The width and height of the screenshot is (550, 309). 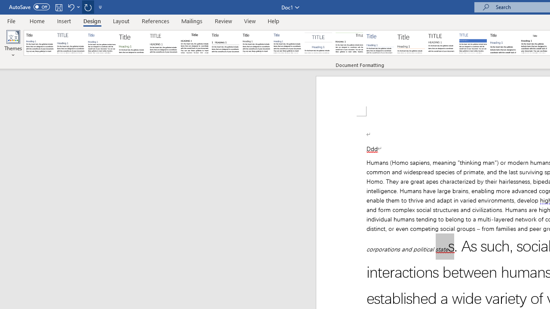 What do you see at coordinates (70, 43) in the screenshot?
I see `Basic (Elegant)` at bounding box center [70, 43].